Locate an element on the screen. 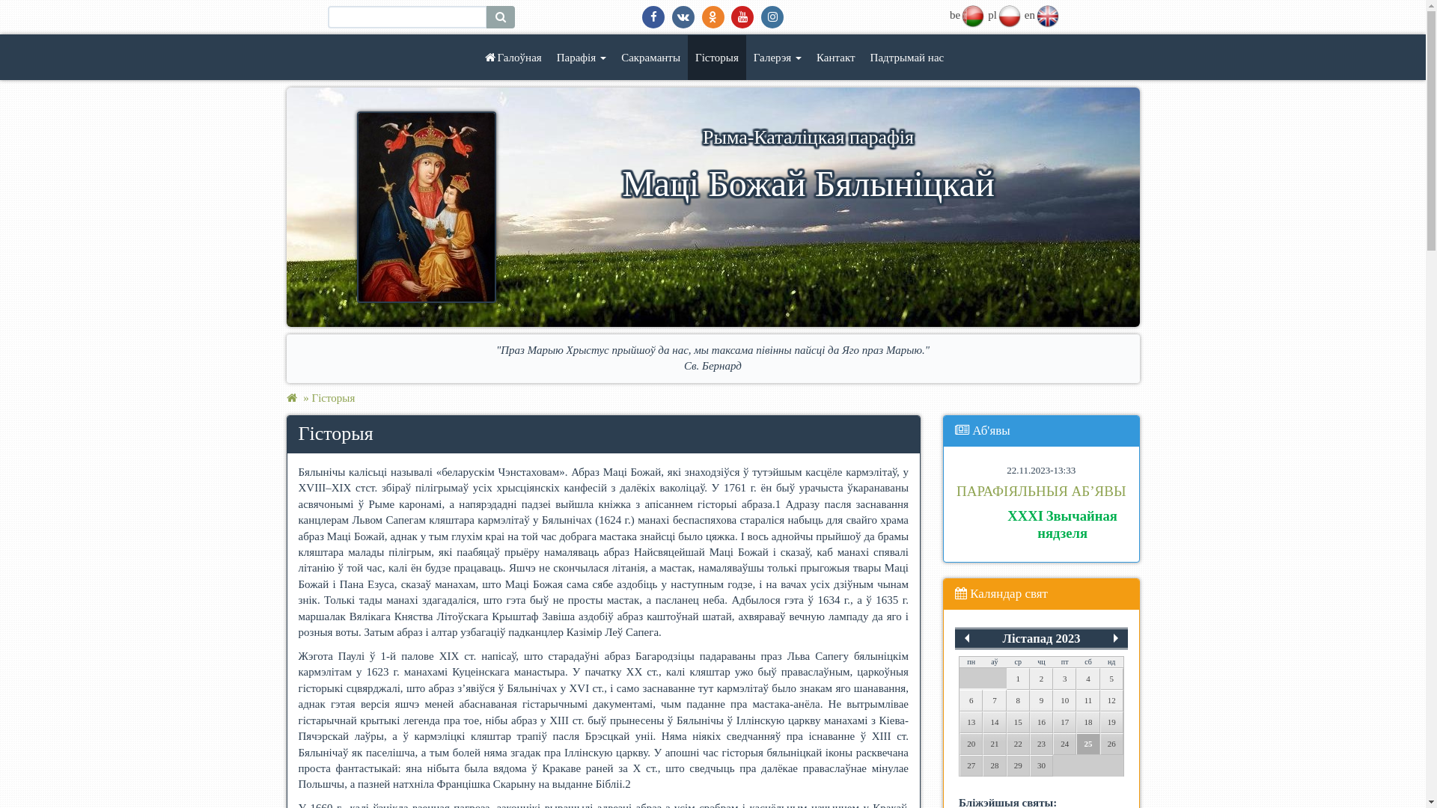 The height and width of the screenshot is (808, 1437). 17 is located at coordinates (1064, 723).